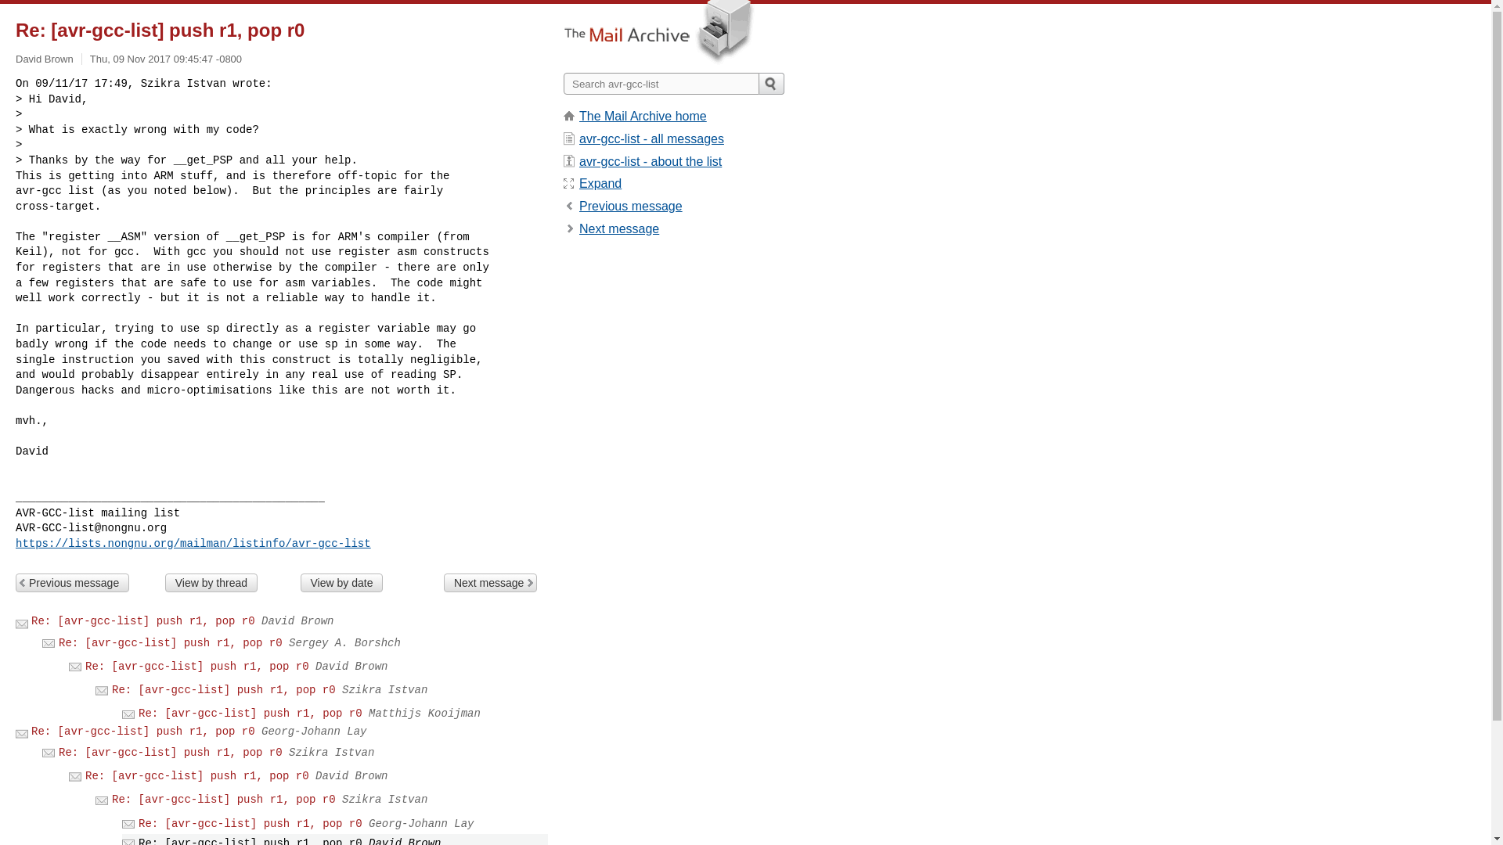  What do you see at coordinates (72, 583) in the screenshot?
I see `Previous message` at bounding box center [72, 583].